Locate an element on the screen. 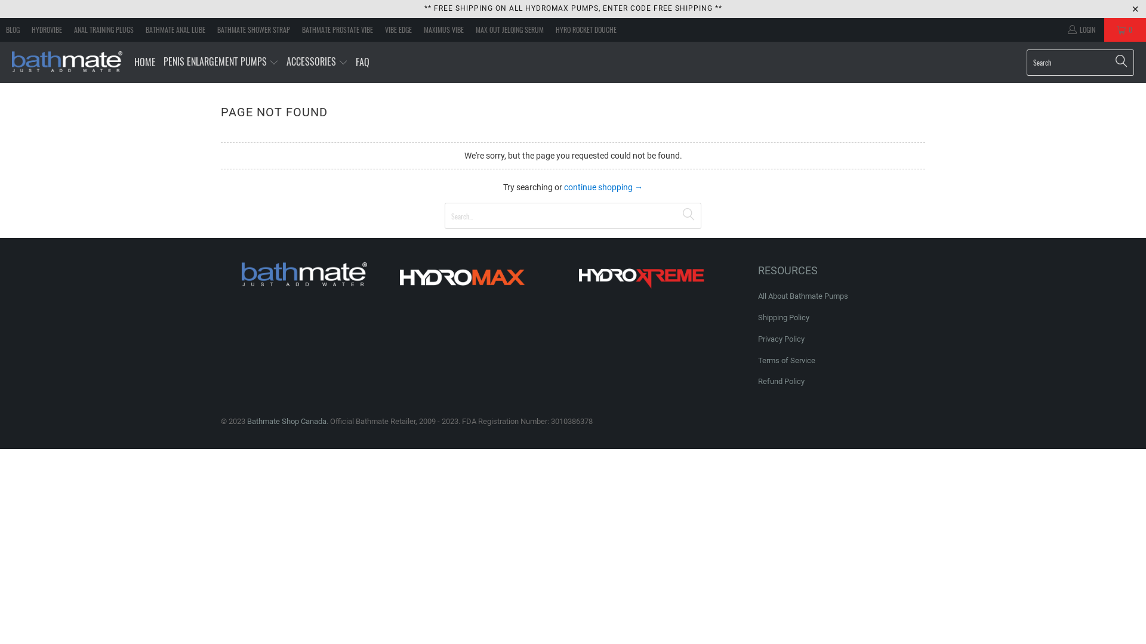  BATHMATE SHOWER STRAP is located at coordinates (254, 30).